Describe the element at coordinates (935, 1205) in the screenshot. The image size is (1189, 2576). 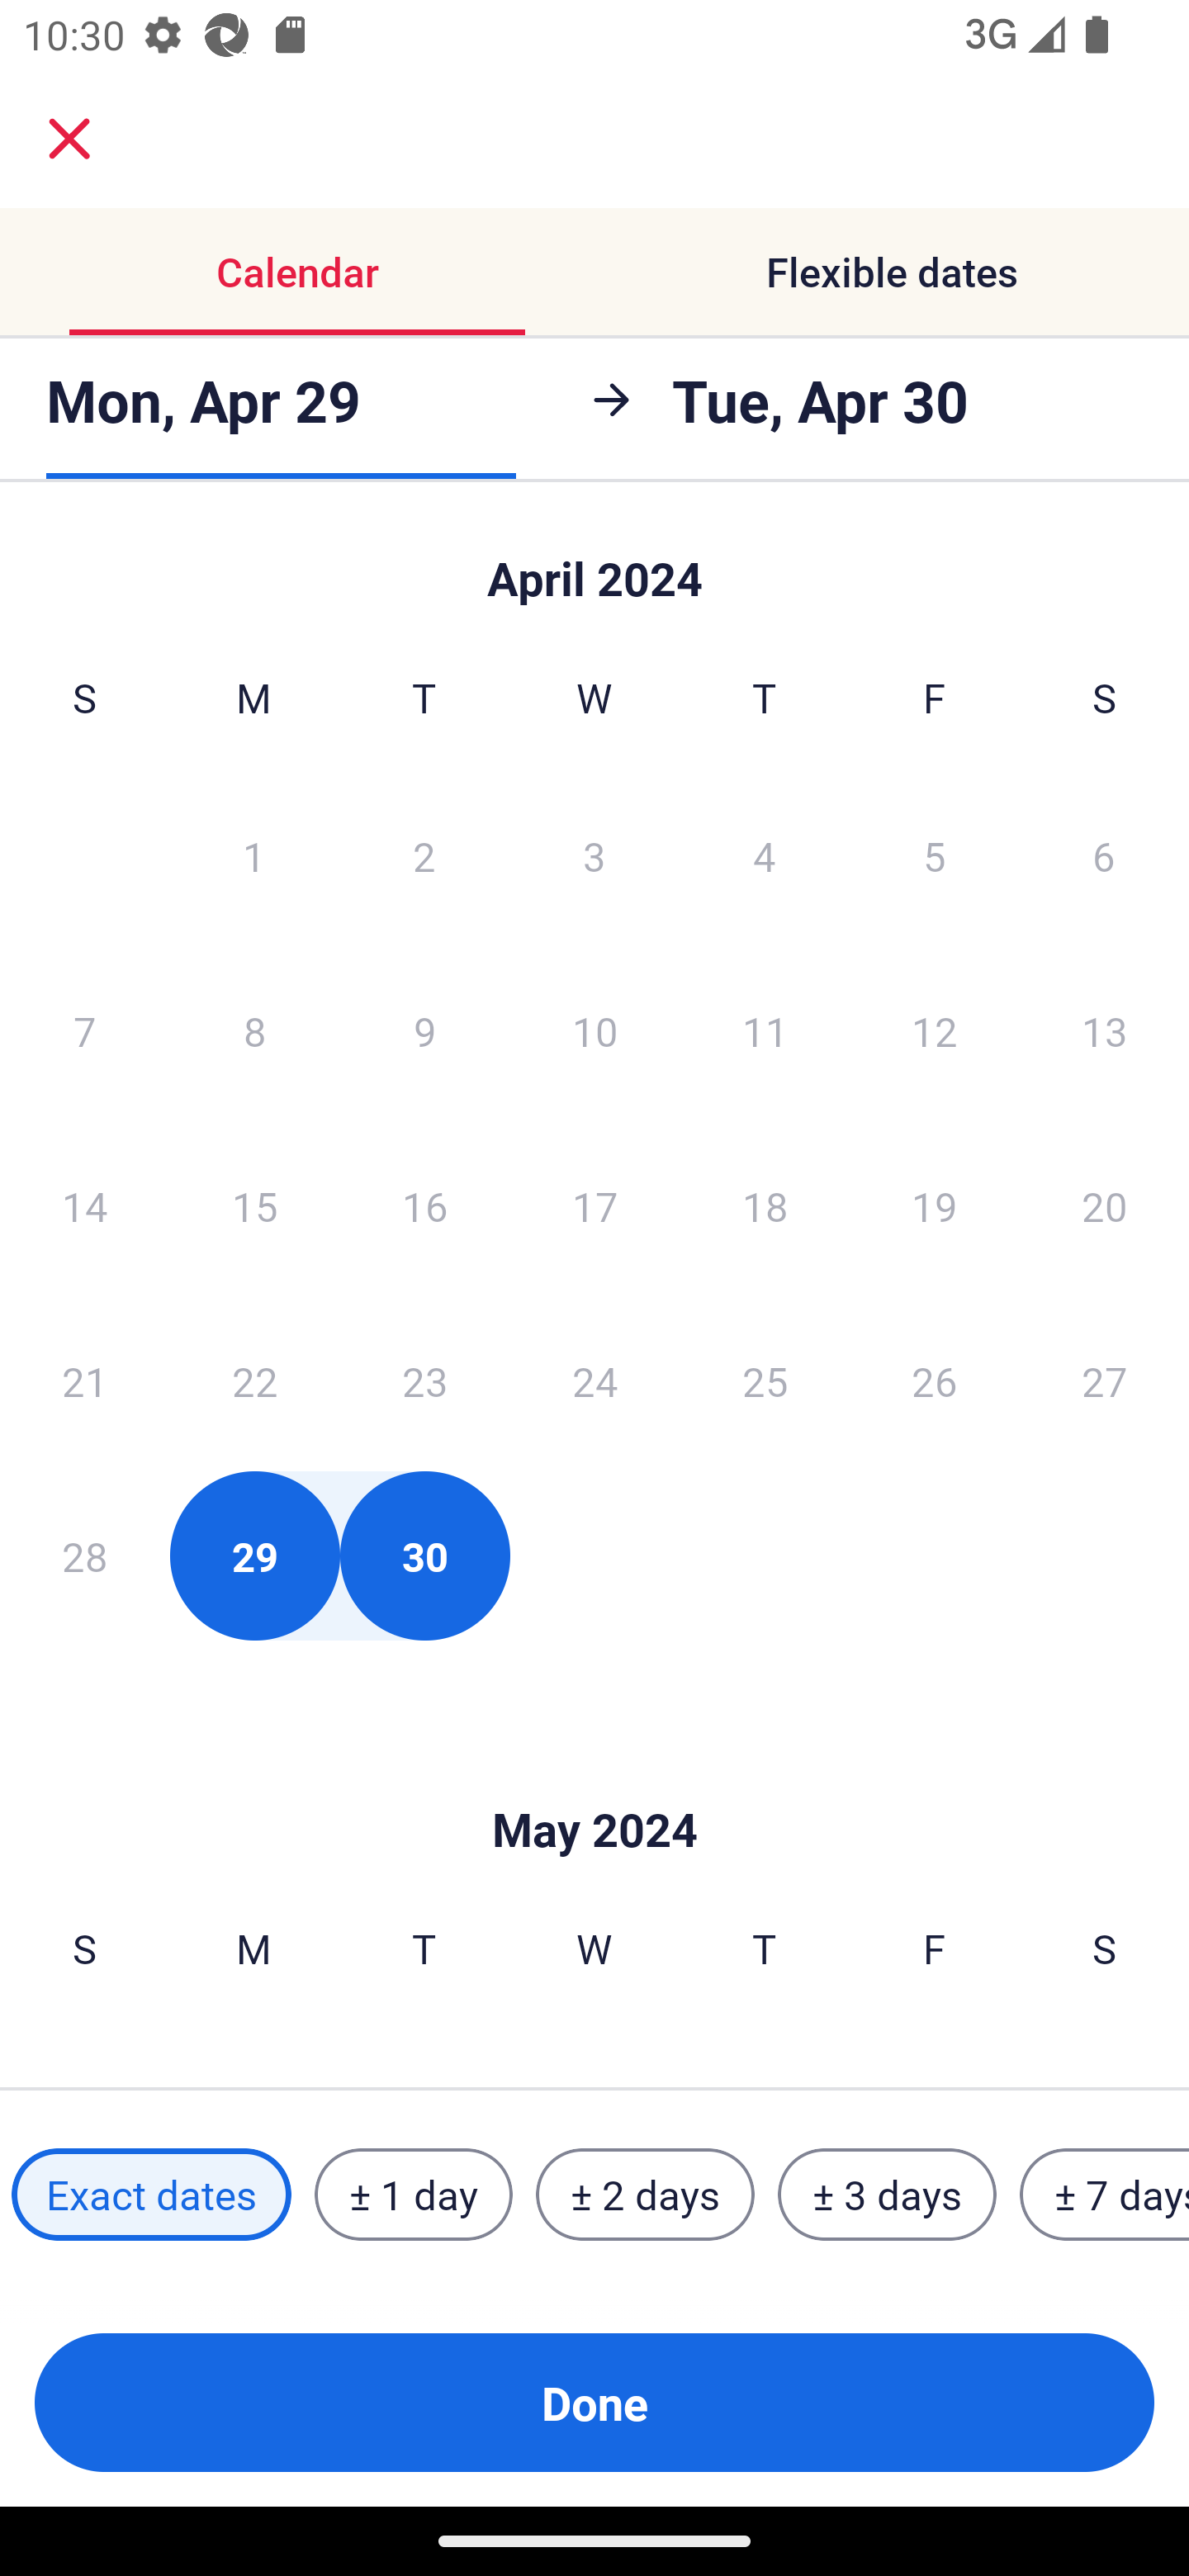
I see `19 Friday, April 19, 2024` at that location.